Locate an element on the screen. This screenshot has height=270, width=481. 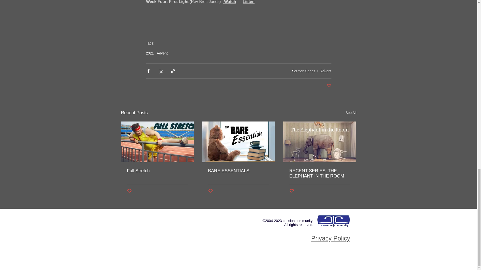
RECENT SERIES: THE ELEPHANT IN THE ROOM is located at coordinates (319, 173).